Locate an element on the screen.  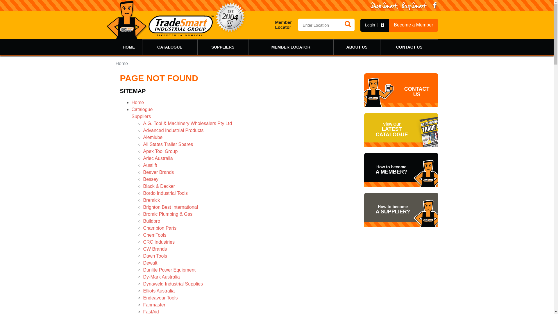
Dawn Tools is located at coordinates (155, 256).